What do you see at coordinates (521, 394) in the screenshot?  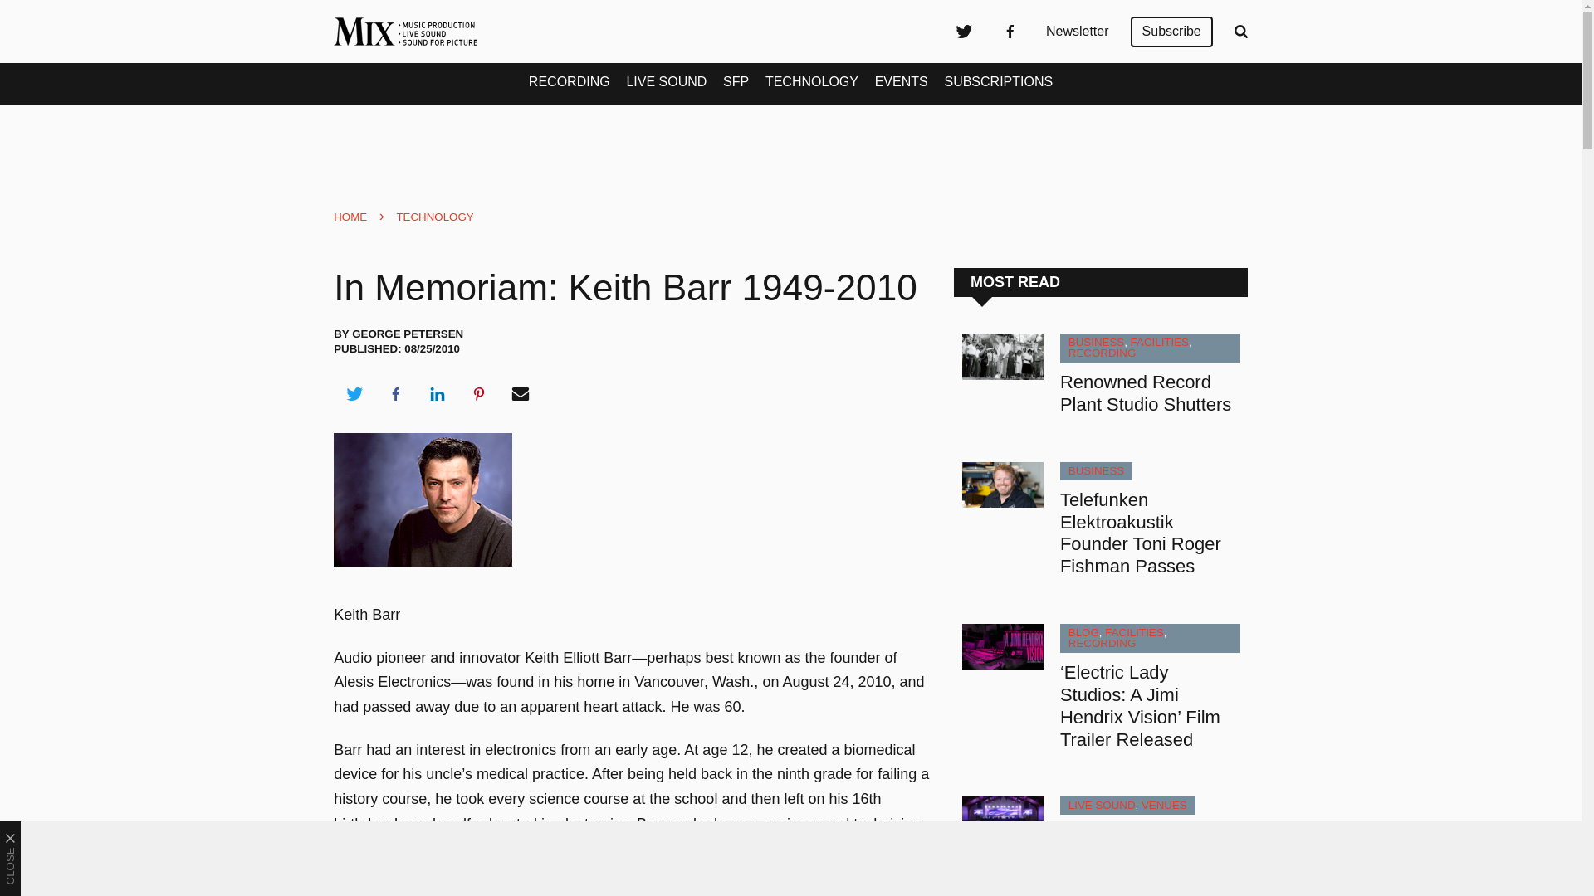 I see `Share via Email` at bounding box center [521, 394].